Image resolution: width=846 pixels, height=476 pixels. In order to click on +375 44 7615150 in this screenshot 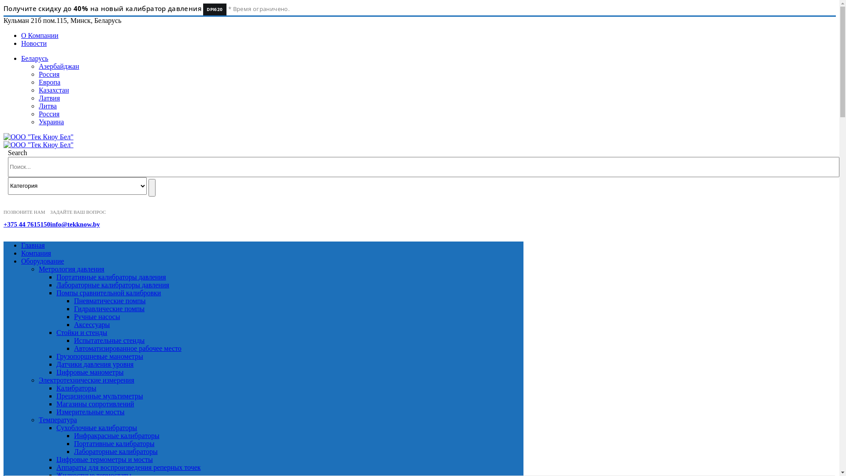, I will do `click(27, 224)`.